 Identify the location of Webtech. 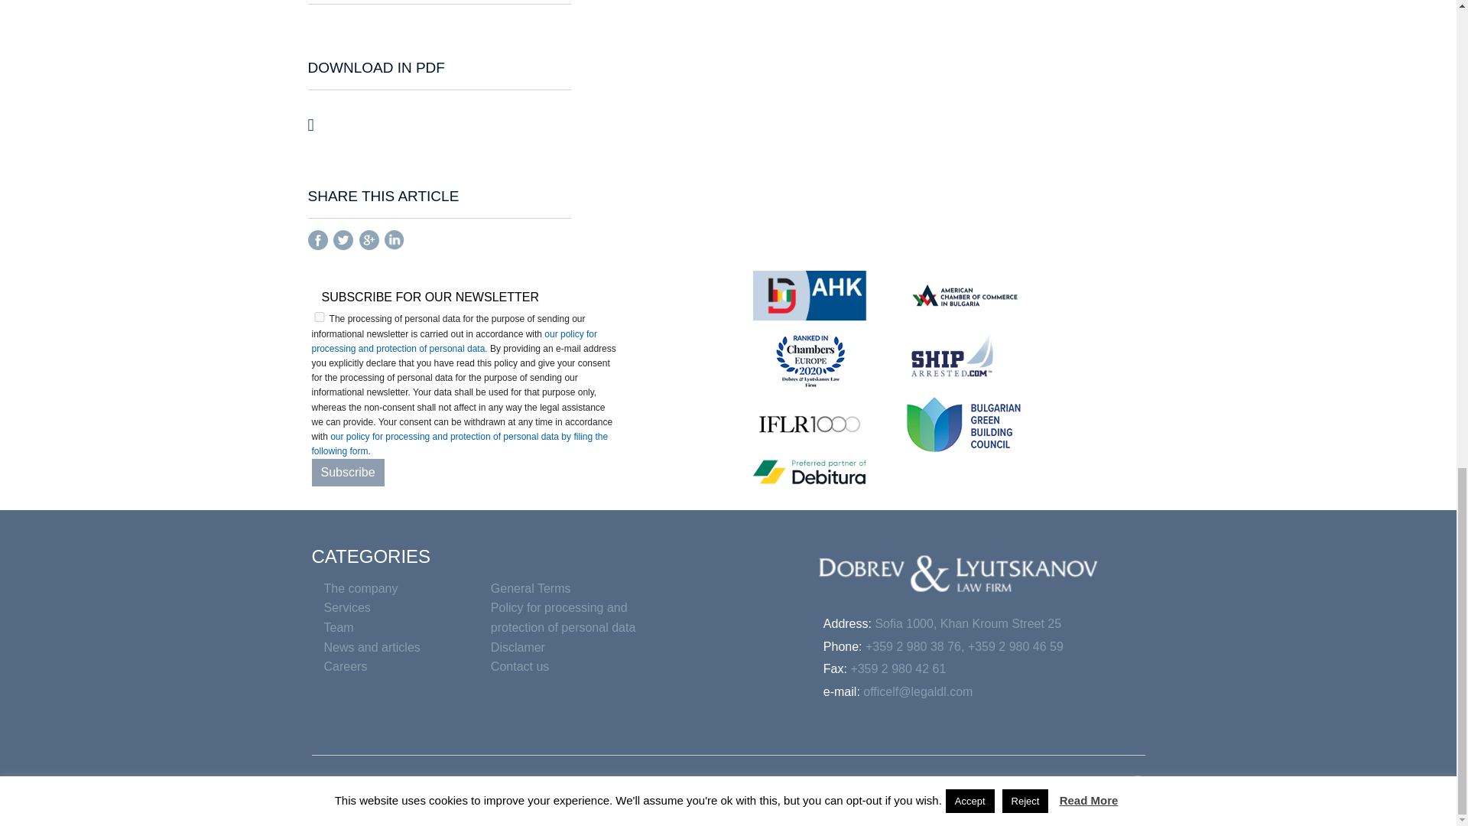
(1118, 791).